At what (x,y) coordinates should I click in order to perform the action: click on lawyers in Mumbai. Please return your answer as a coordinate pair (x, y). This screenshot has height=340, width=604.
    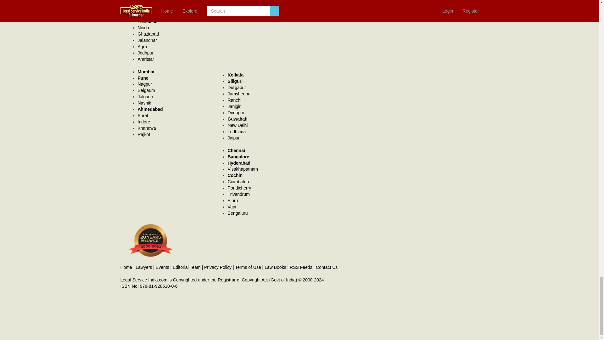
    Looking at the image, I should click on (146, 72).